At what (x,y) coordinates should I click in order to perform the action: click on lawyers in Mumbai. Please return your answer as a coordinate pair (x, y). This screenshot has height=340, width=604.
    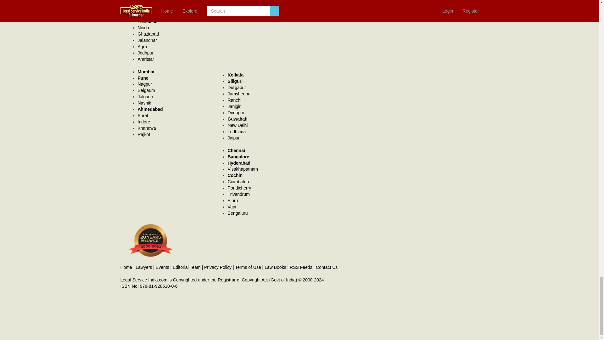
    Looking at the image, I should click on (146, 72).